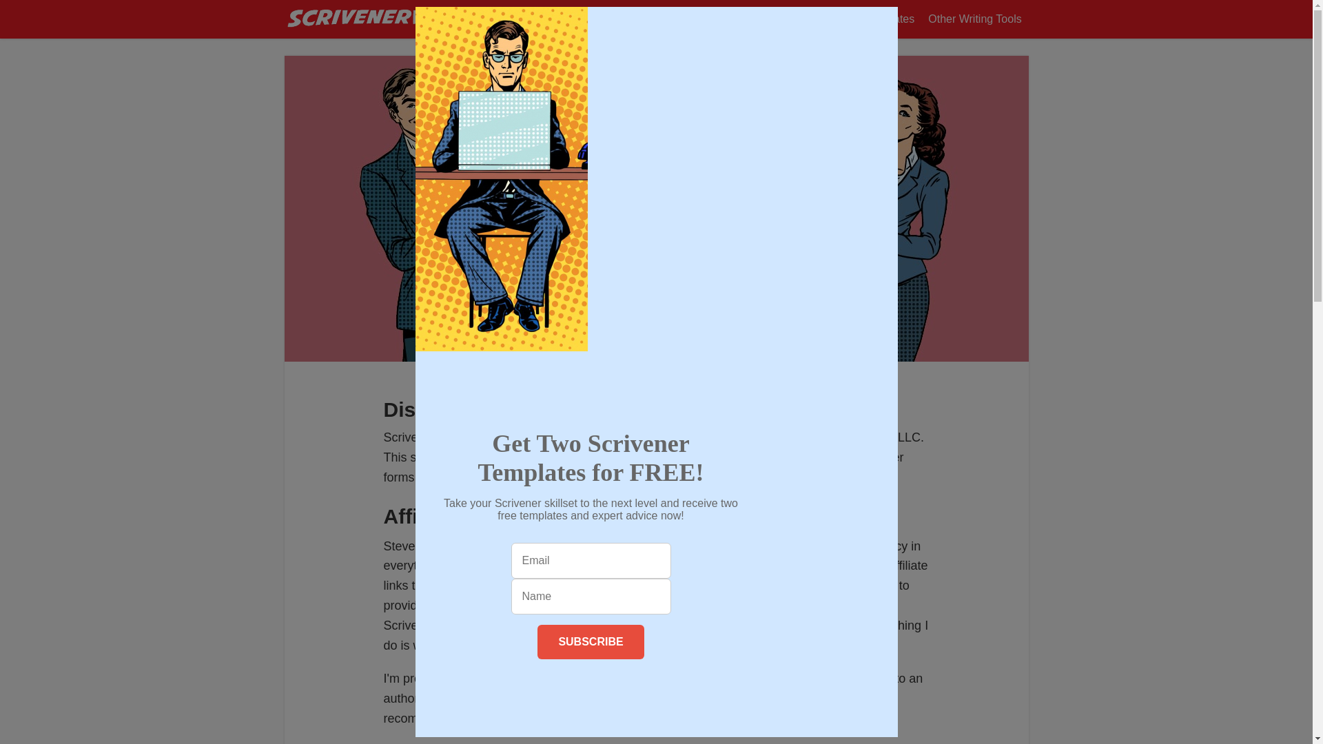 Image resolution: width=1323 pixels, height=744 pixels. What do you see at coordinates (851, 19) in the screenshot?
I see `Free Scrivener Templates` at bounding box center [851, 19].